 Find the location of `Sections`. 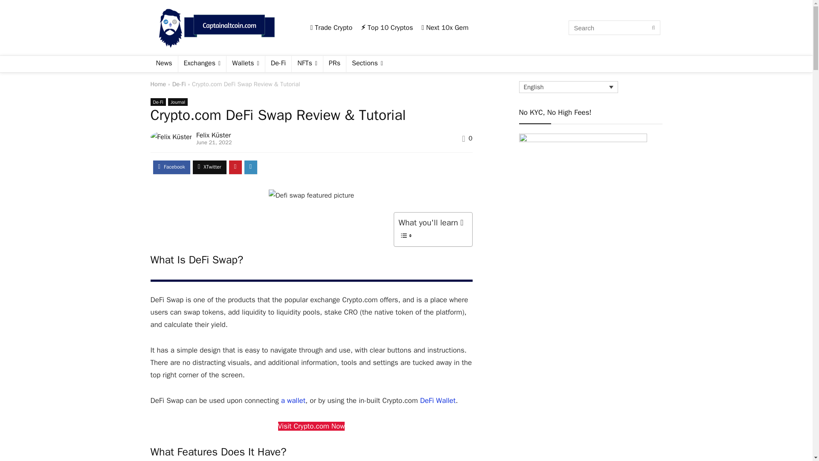

Sections is located at coordinates (367, 64).